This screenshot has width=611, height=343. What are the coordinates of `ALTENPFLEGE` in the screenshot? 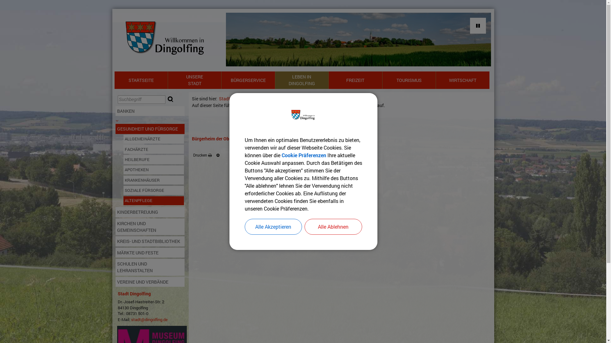 It's located at (154, 201).